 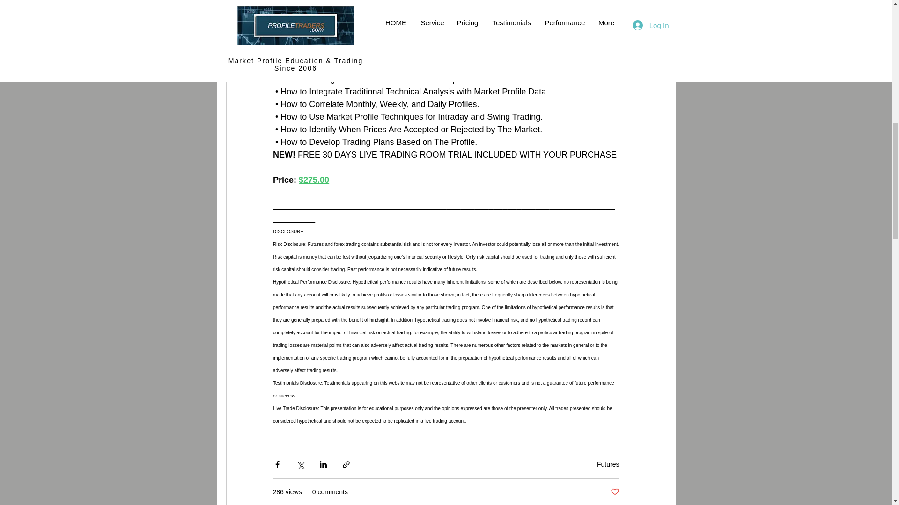 What do you see at coordinates (608, 464) in the screenshot?
I see `Futures` at bounding box center [608, 464].